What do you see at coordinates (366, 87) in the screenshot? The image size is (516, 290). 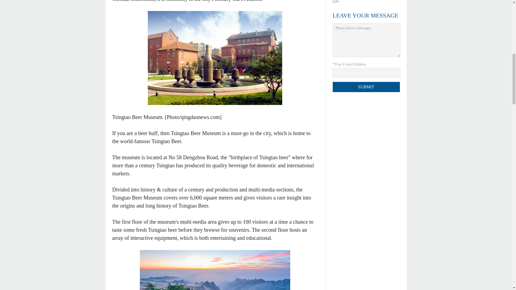 I see `Submit` at bounding box center [366, 87].